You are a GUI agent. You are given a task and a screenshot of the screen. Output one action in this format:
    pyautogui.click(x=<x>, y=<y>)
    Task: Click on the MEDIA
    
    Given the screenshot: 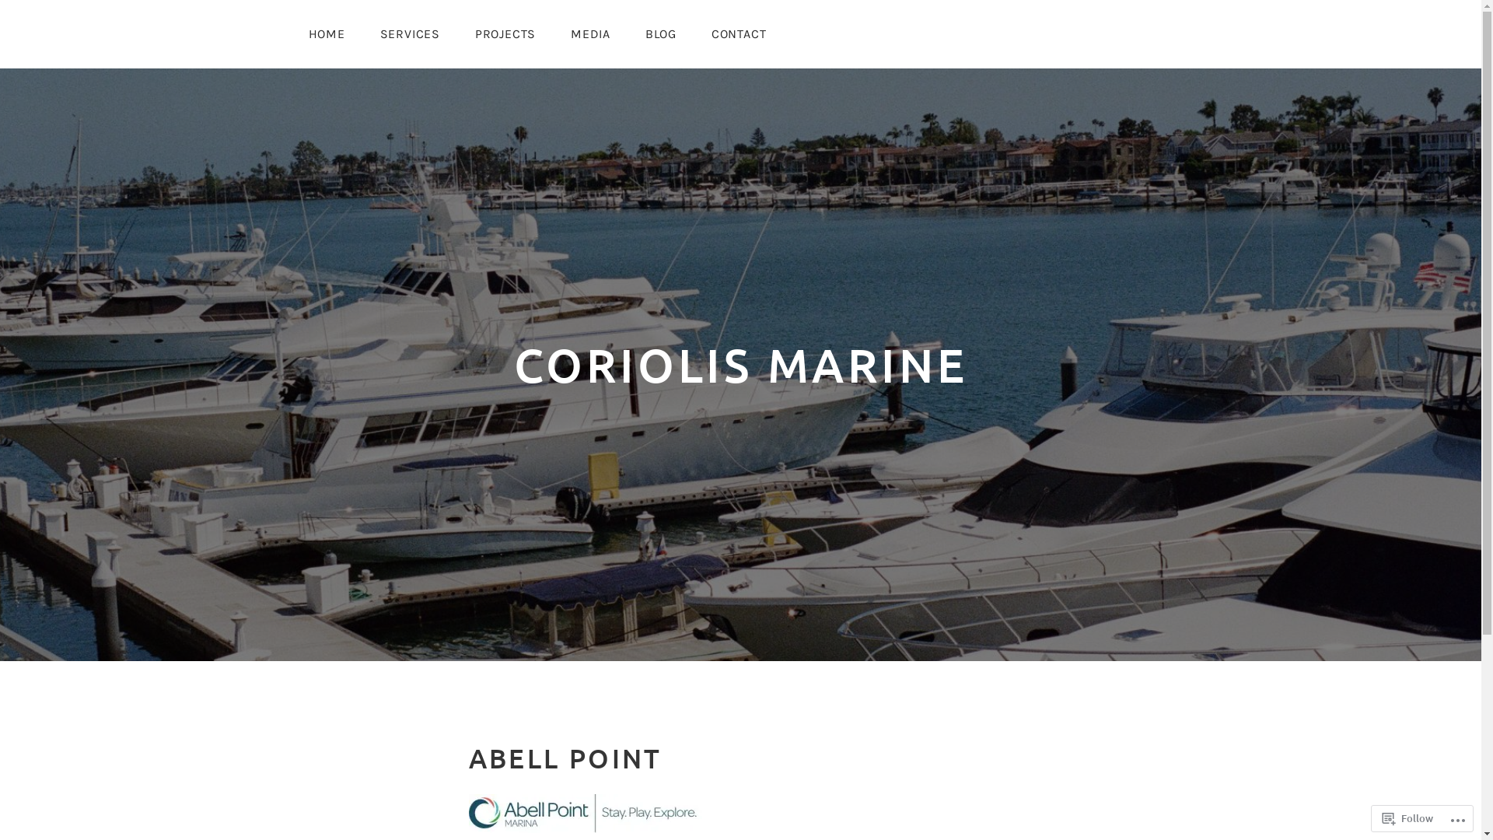 What is the action you would take?
    pyautogui.click(x=591, y=34)
    